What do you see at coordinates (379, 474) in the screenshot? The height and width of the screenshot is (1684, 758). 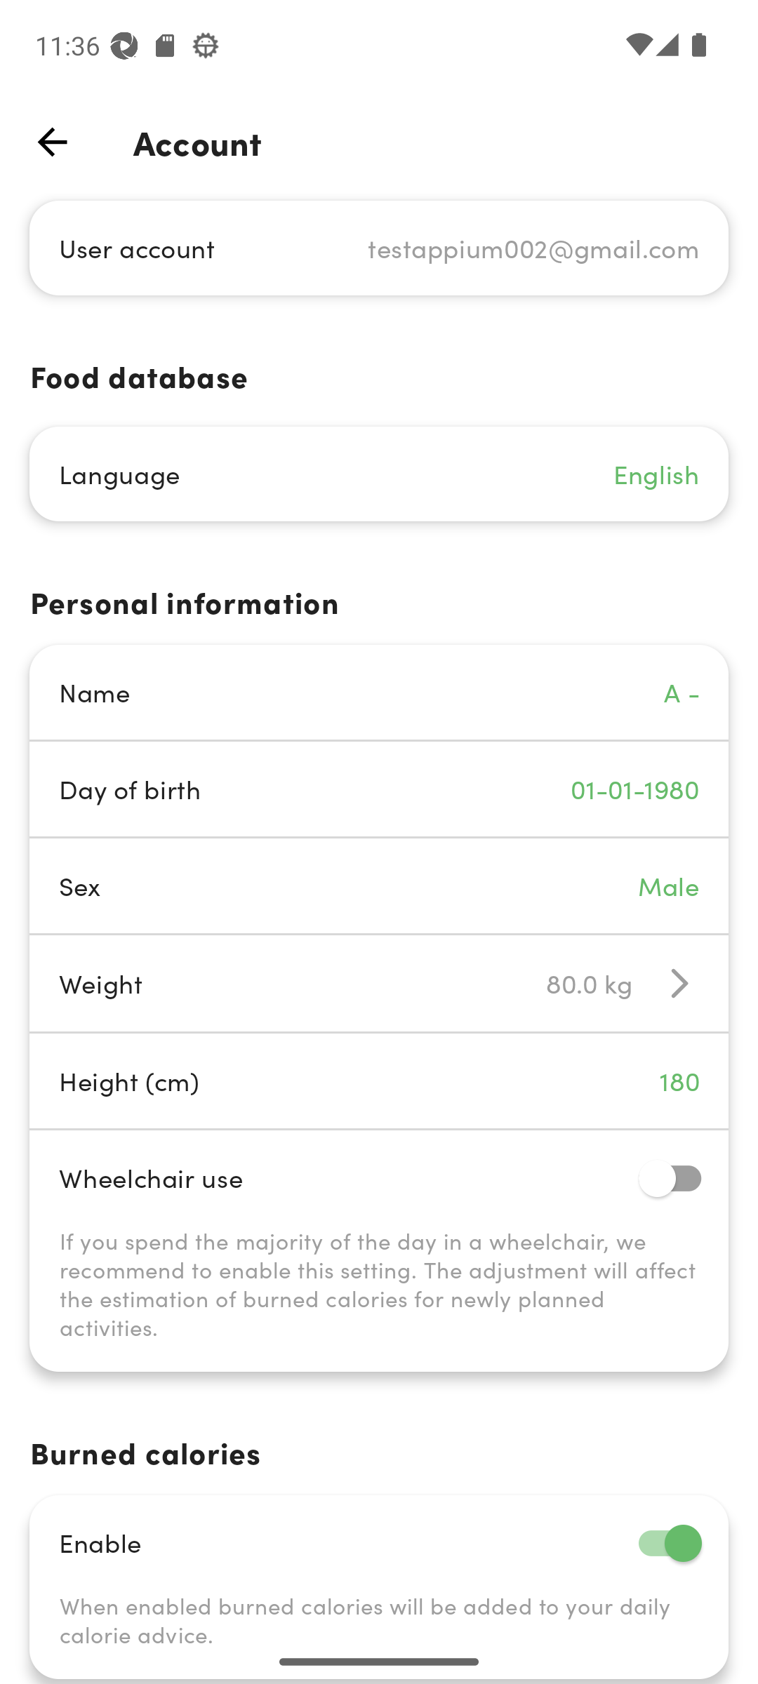 I see `Language English` at bounding box center [379, 474].